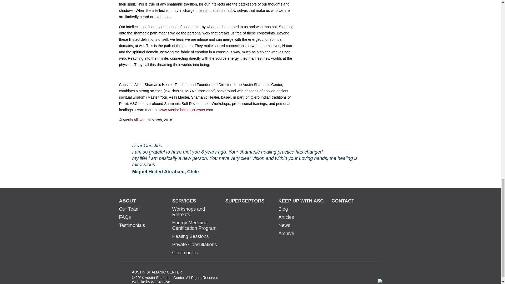 The image size is (505, 284). What do you see at coordinates (137, 120) in the screenshot?
I see `Austin All Natural` at bounding box center [137, 120].